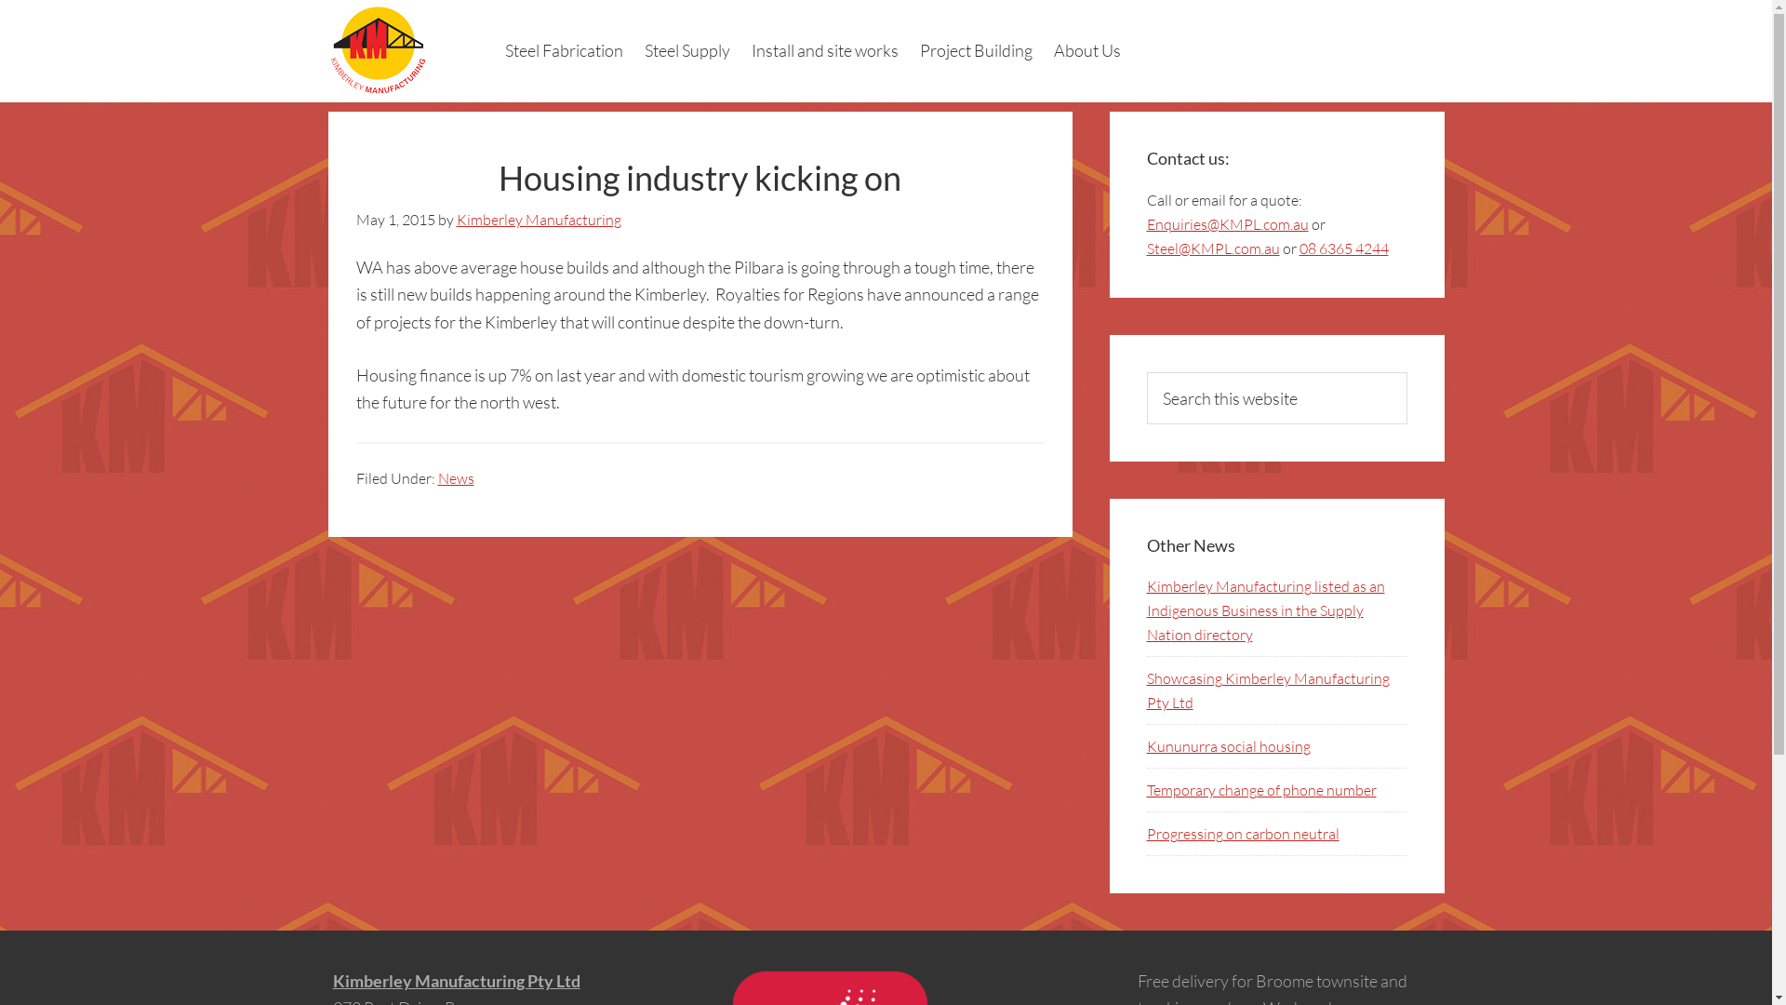 The image size is (1786, 1005). What do you see at coordinates (538, 220) in the screenshot?
I see `Kimberley Manufacturing` at bounding box center [538, 220].